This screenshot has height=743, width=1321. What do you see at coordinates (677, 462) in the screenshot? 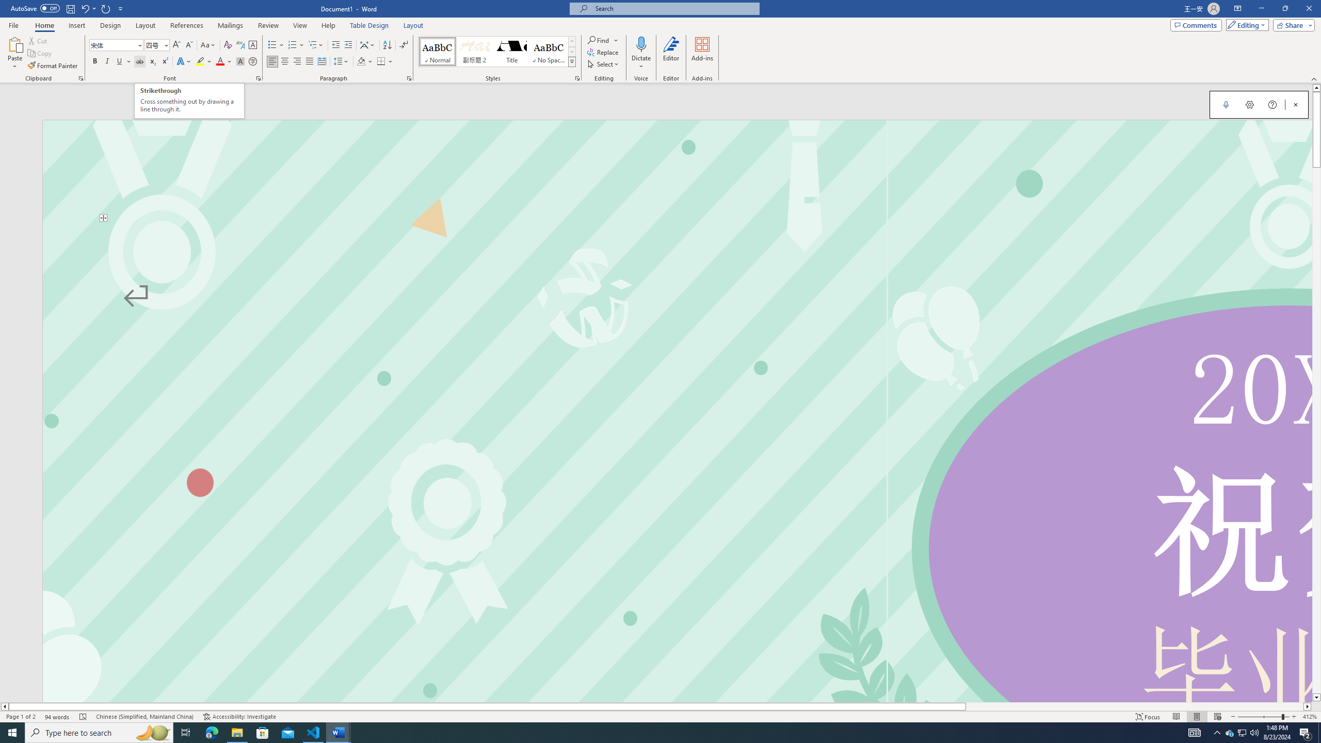
I see `Page 1 content` at bounding box center [677, 462].